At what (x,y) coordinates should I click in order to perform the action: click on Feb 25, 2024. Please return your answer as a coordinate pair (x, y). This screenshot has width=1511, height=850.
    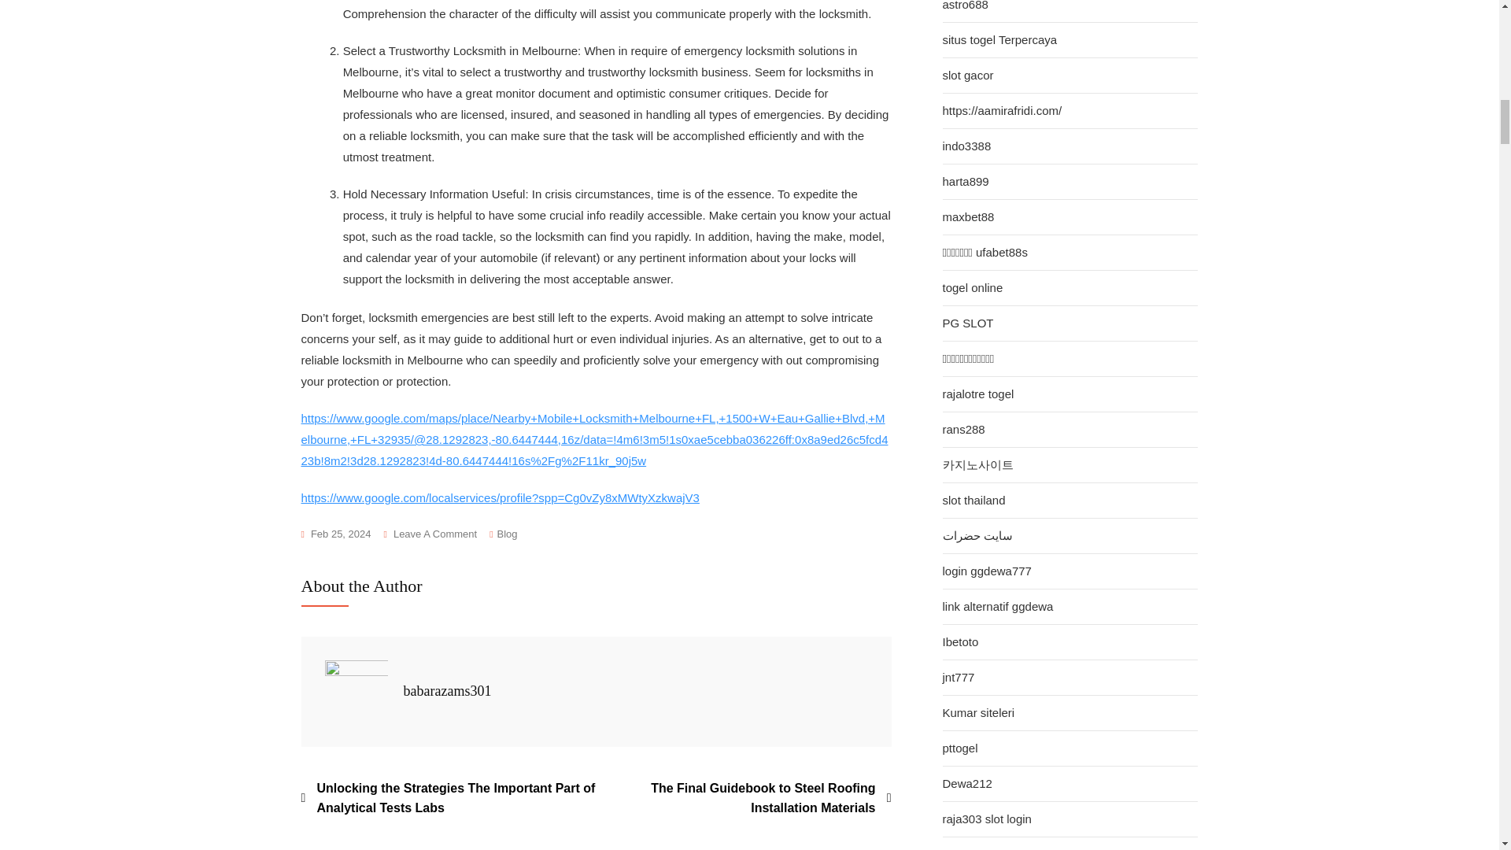
    Looking at the image, I should click on (335, 534).